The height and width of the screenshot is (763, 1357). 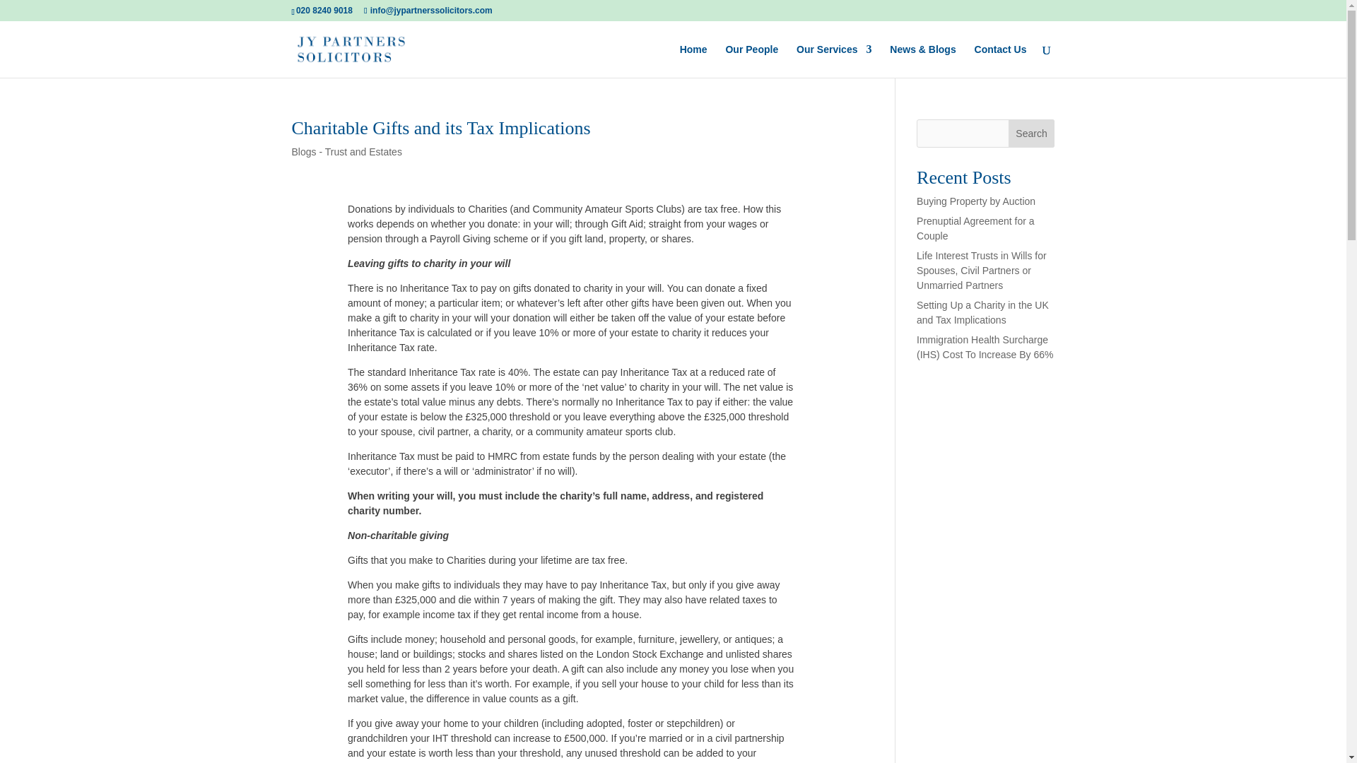 What do you see at coordinates (324, 10) in the screenshot?
I see `020 8240 9018` at bounding box center [324, 10].